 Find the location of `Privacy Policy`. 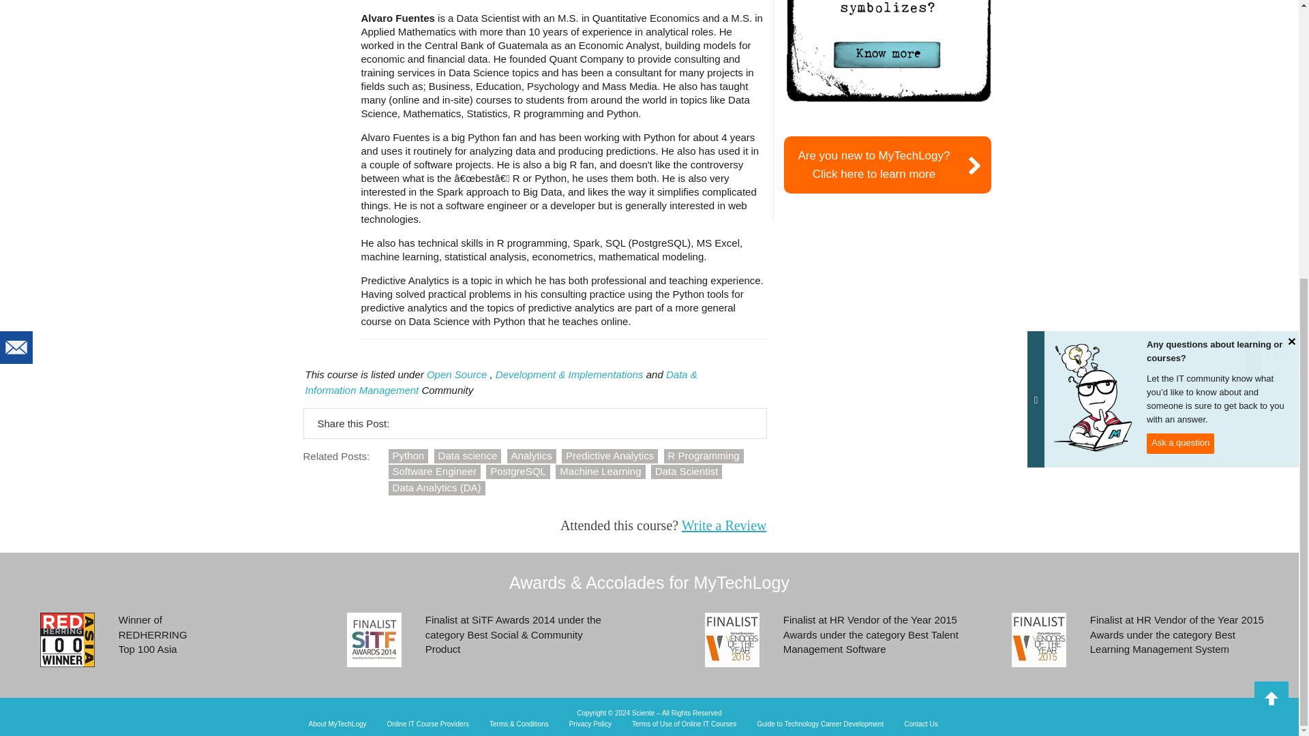

Privacy Policy is located at coordinates (590, 724).